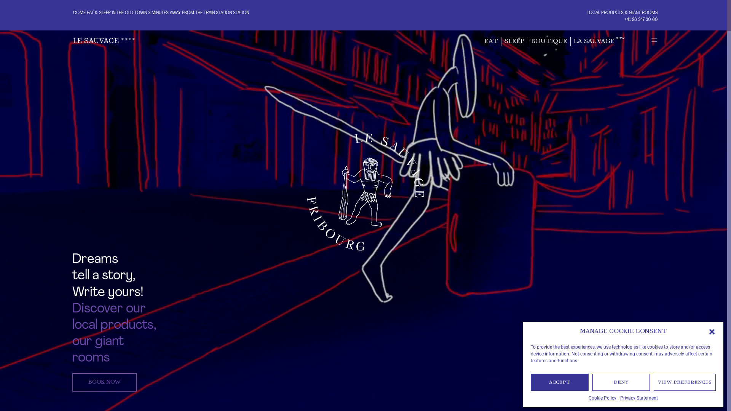 The width and height of the screenshot is (731, 411). Describe the element at coordinates (641, 20) in the screenshot. I see `+41 26 347 30 60` at that location.